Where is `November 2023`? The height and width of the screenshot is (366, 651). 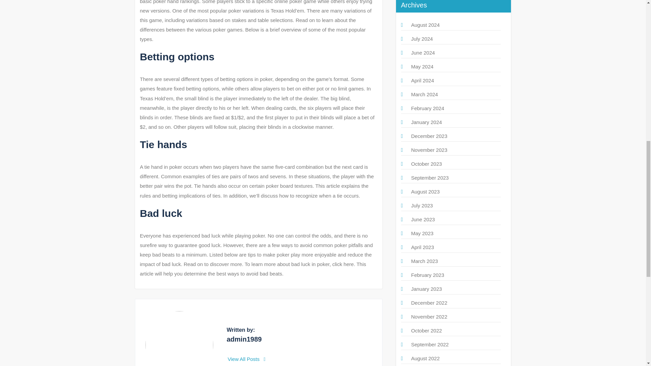
November 2023 is located at coordinates (429, 150).